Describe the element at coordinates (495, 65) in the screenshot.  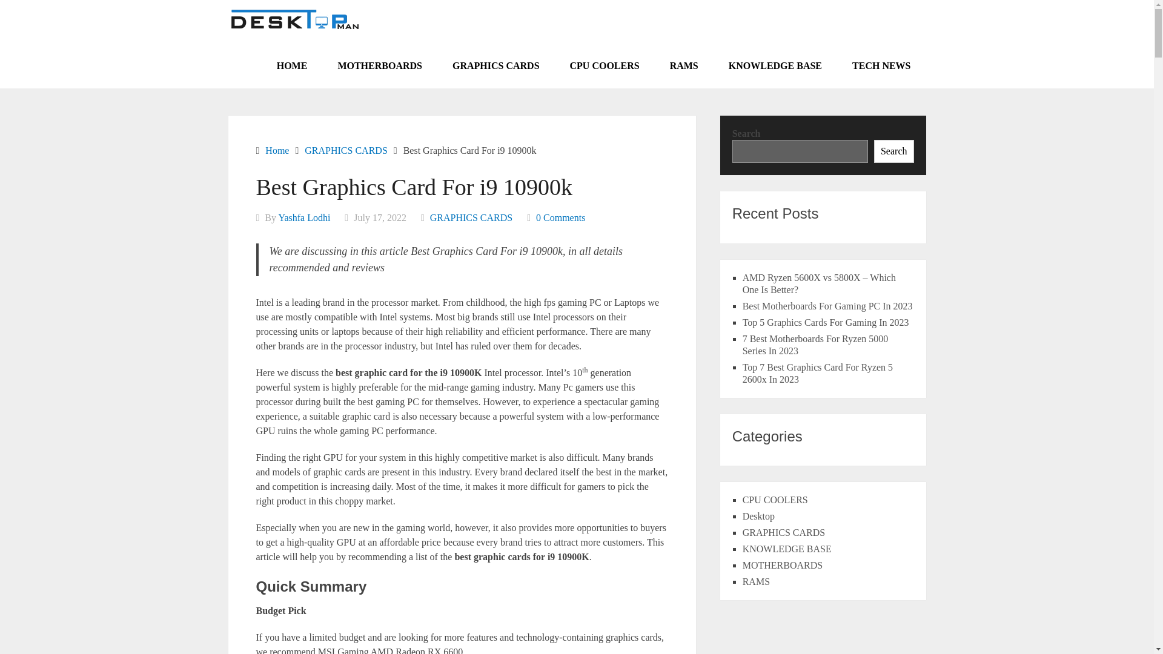
I see `GRAPHICS CARDS` at that location.